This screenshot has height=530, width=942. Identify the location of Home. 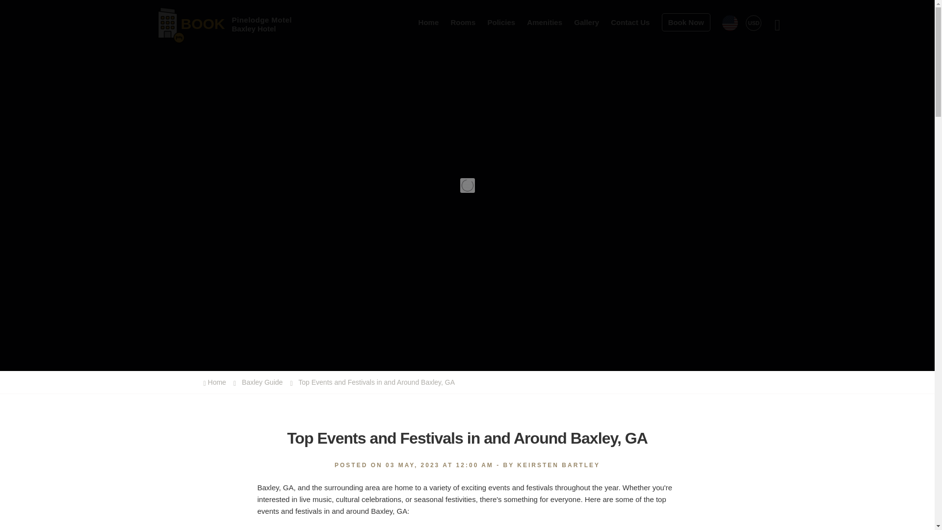
(216, 382).